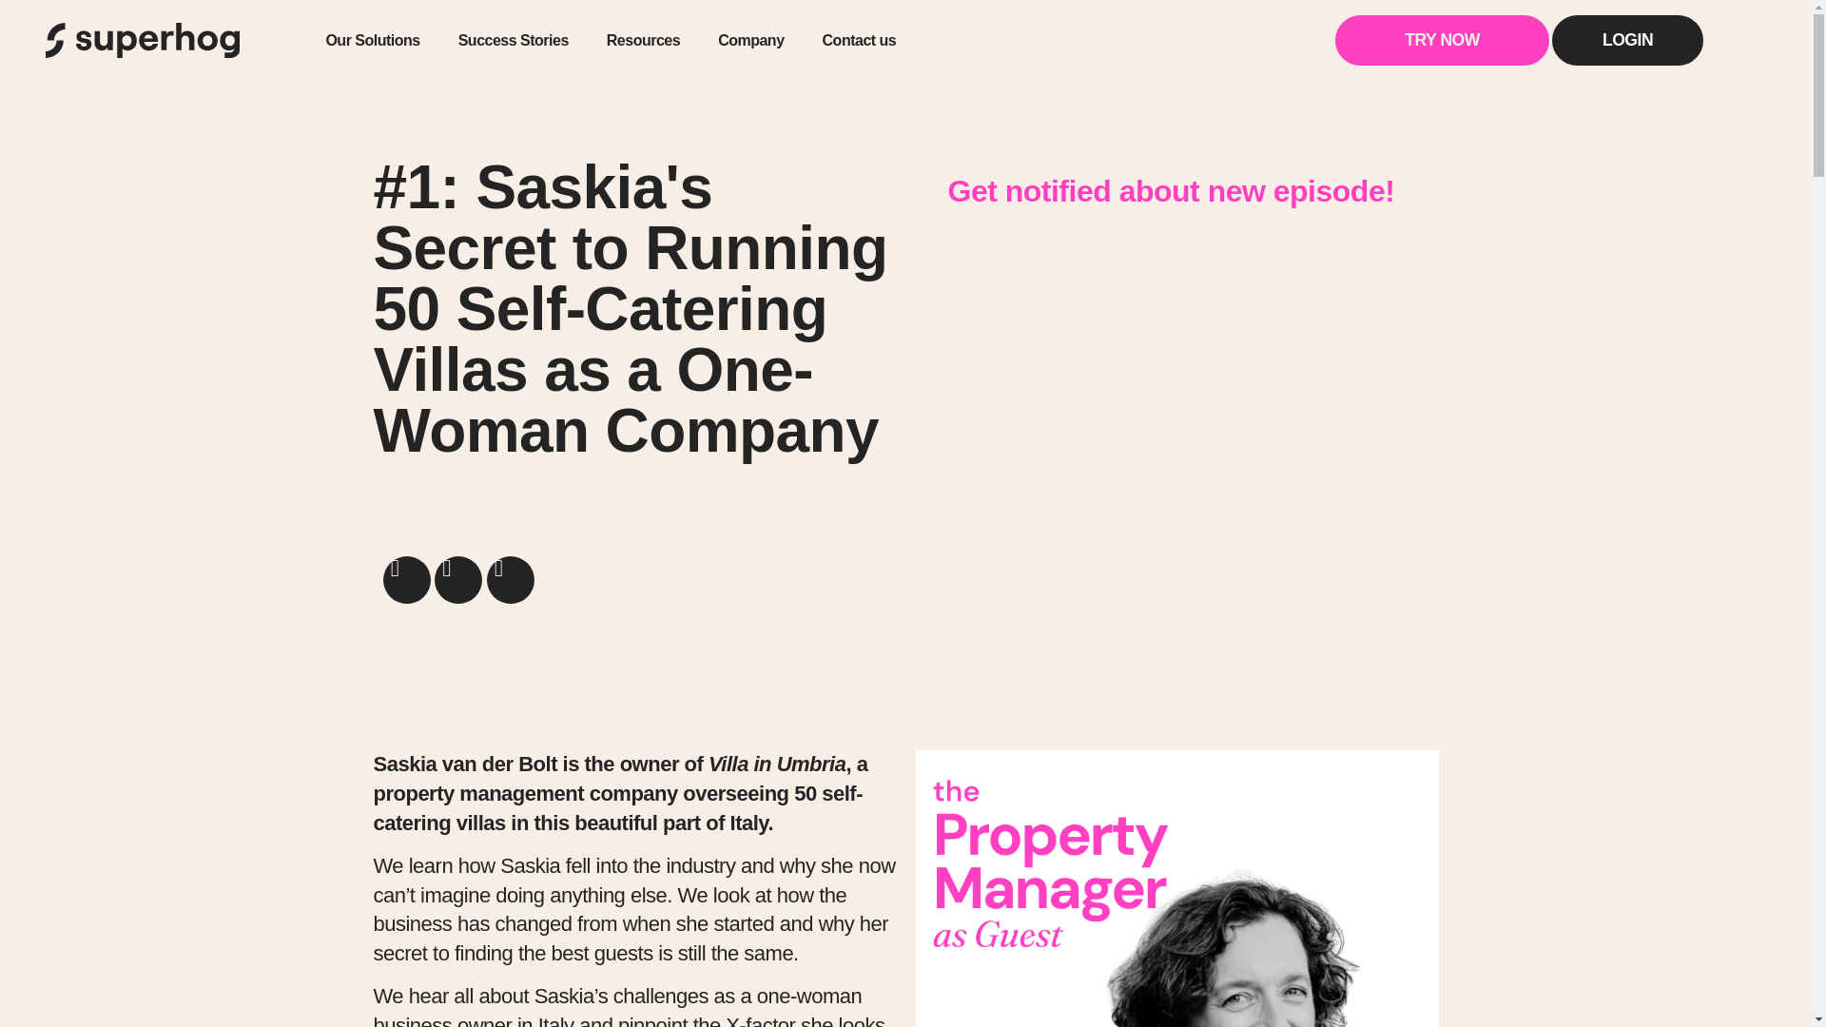 The width and height of the screenshot is (1826, 1027). I want to click on Success Stories, so click(514, 40).